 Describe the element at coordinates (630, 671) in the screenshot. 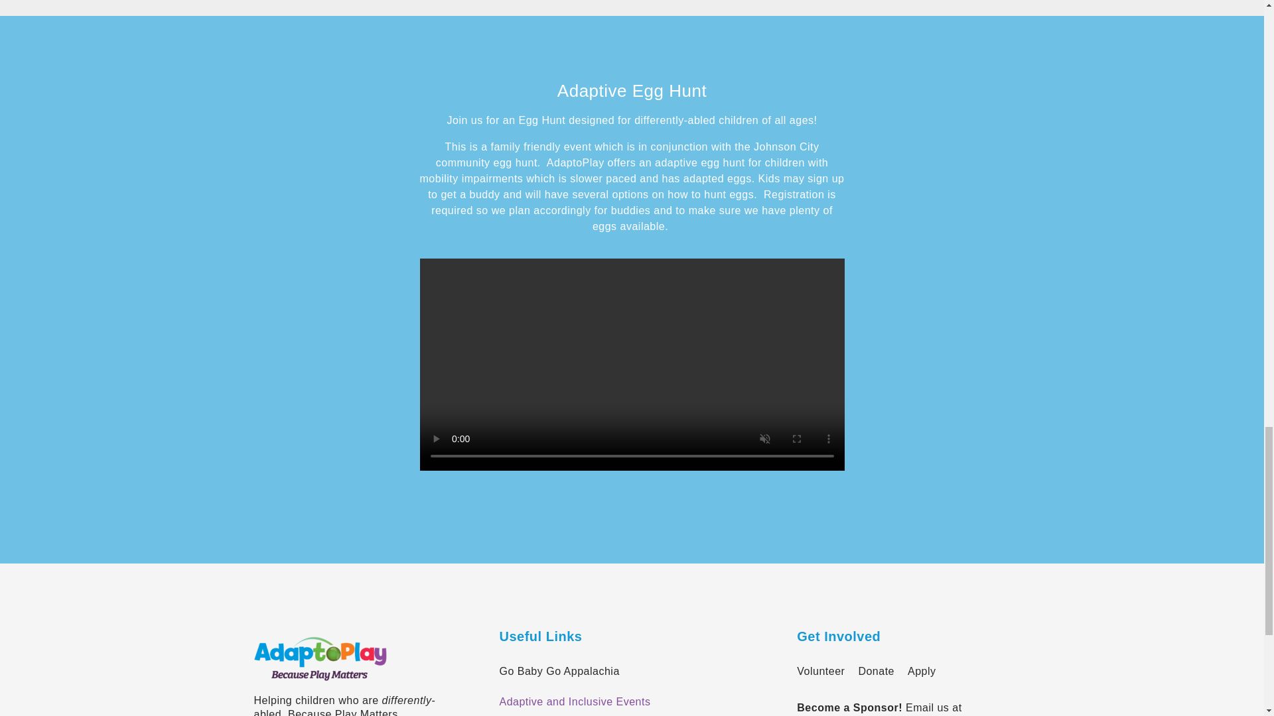

I see `Go Baby Go Appalachia` at that location.